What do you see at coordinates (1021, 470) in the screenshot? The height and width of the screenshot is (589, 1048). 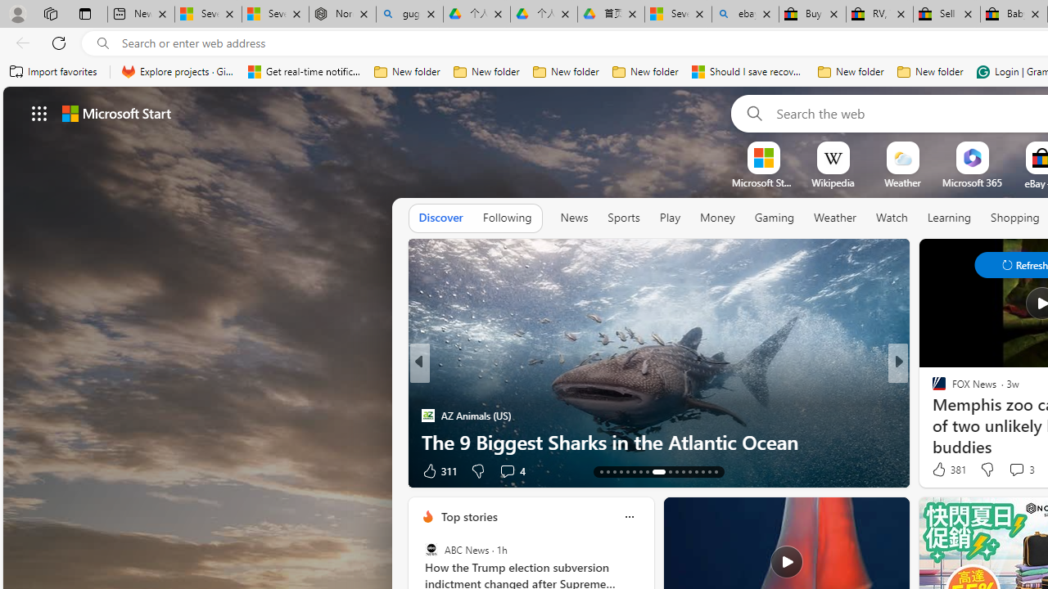 I see `View comments 3 Comment` at bounding box center [1021, 470].